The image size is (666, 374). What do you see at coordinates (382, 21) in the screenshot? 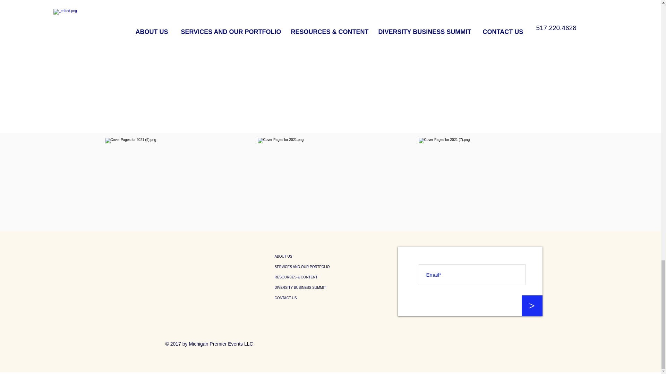
I see `Post not marked as liked` at bounding box center [382, 21].